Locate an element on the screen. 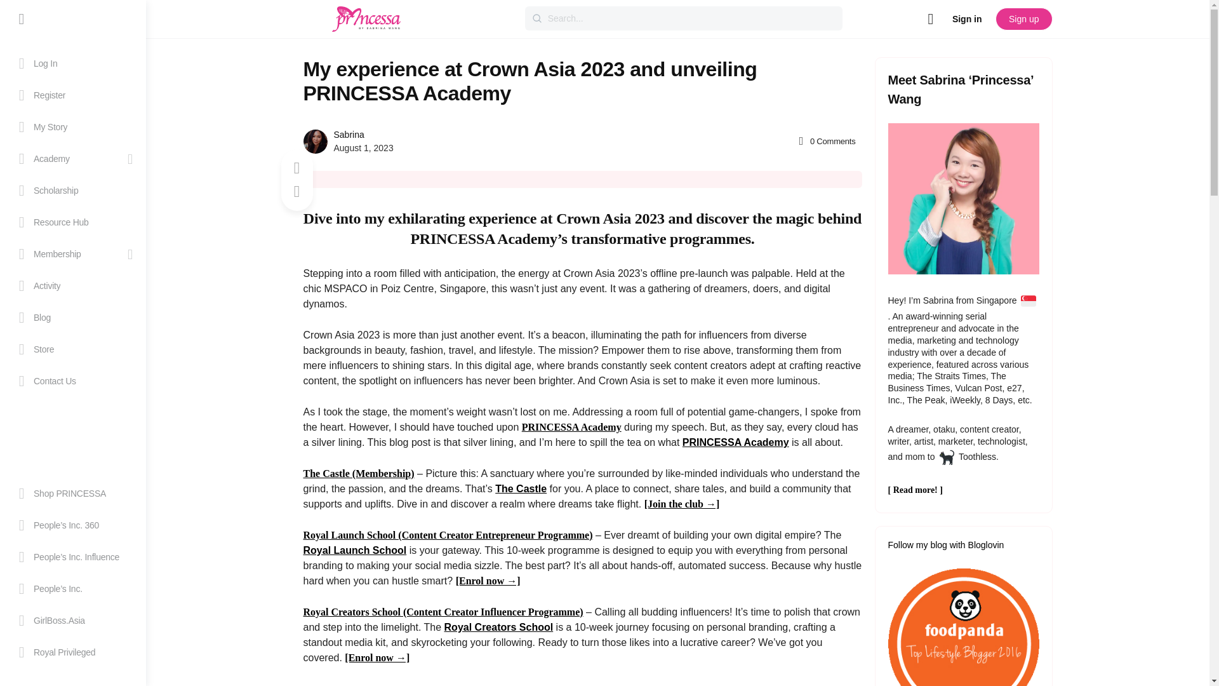 Image resolution: width=1219 pixels, height=686 pixels. Sign up is located at coordinates (1023, 18).